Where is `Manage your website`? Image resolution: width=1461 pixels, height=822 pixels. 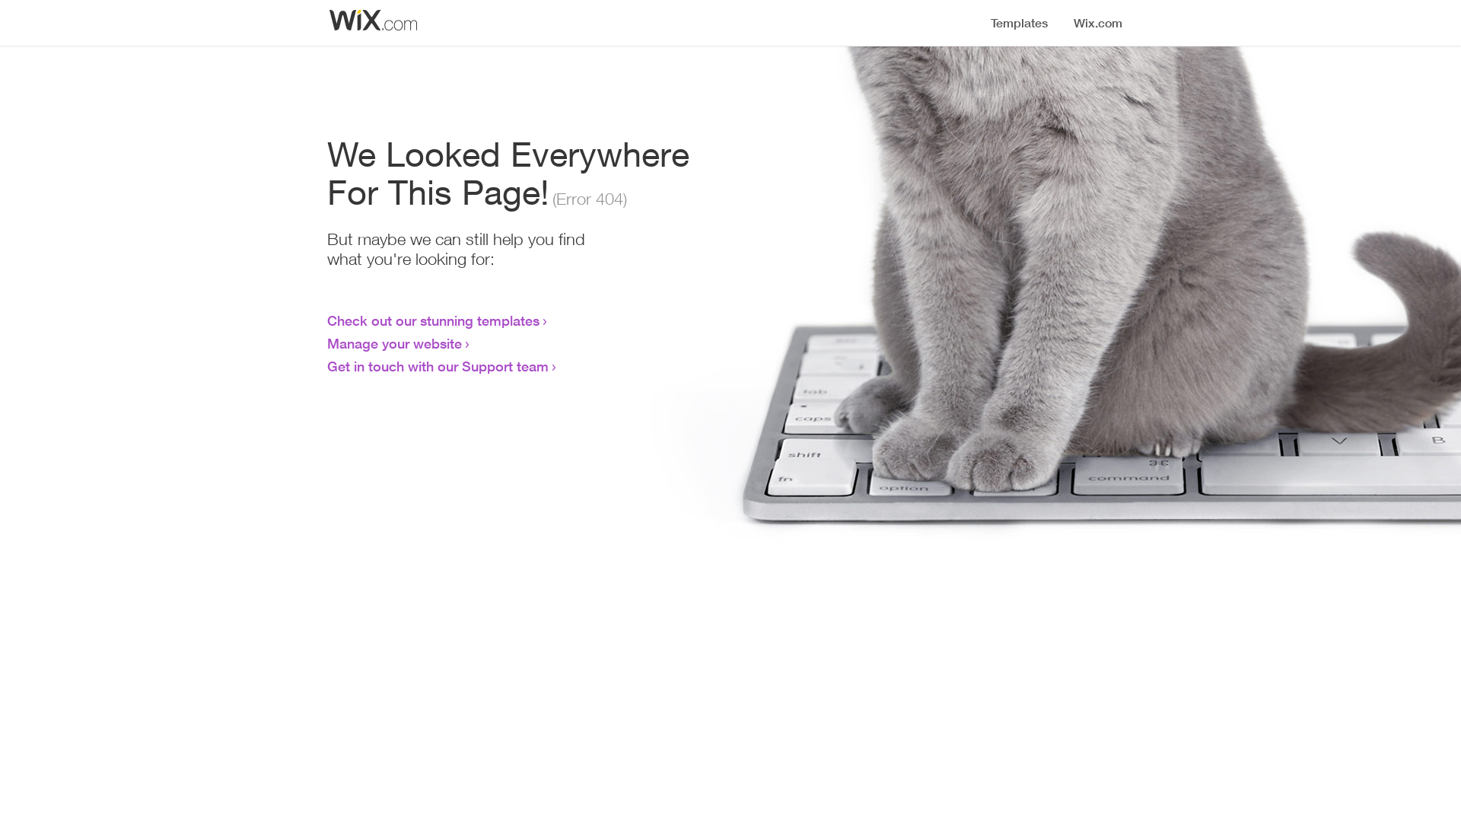
Manage your website is located at coordinates (394, 343).